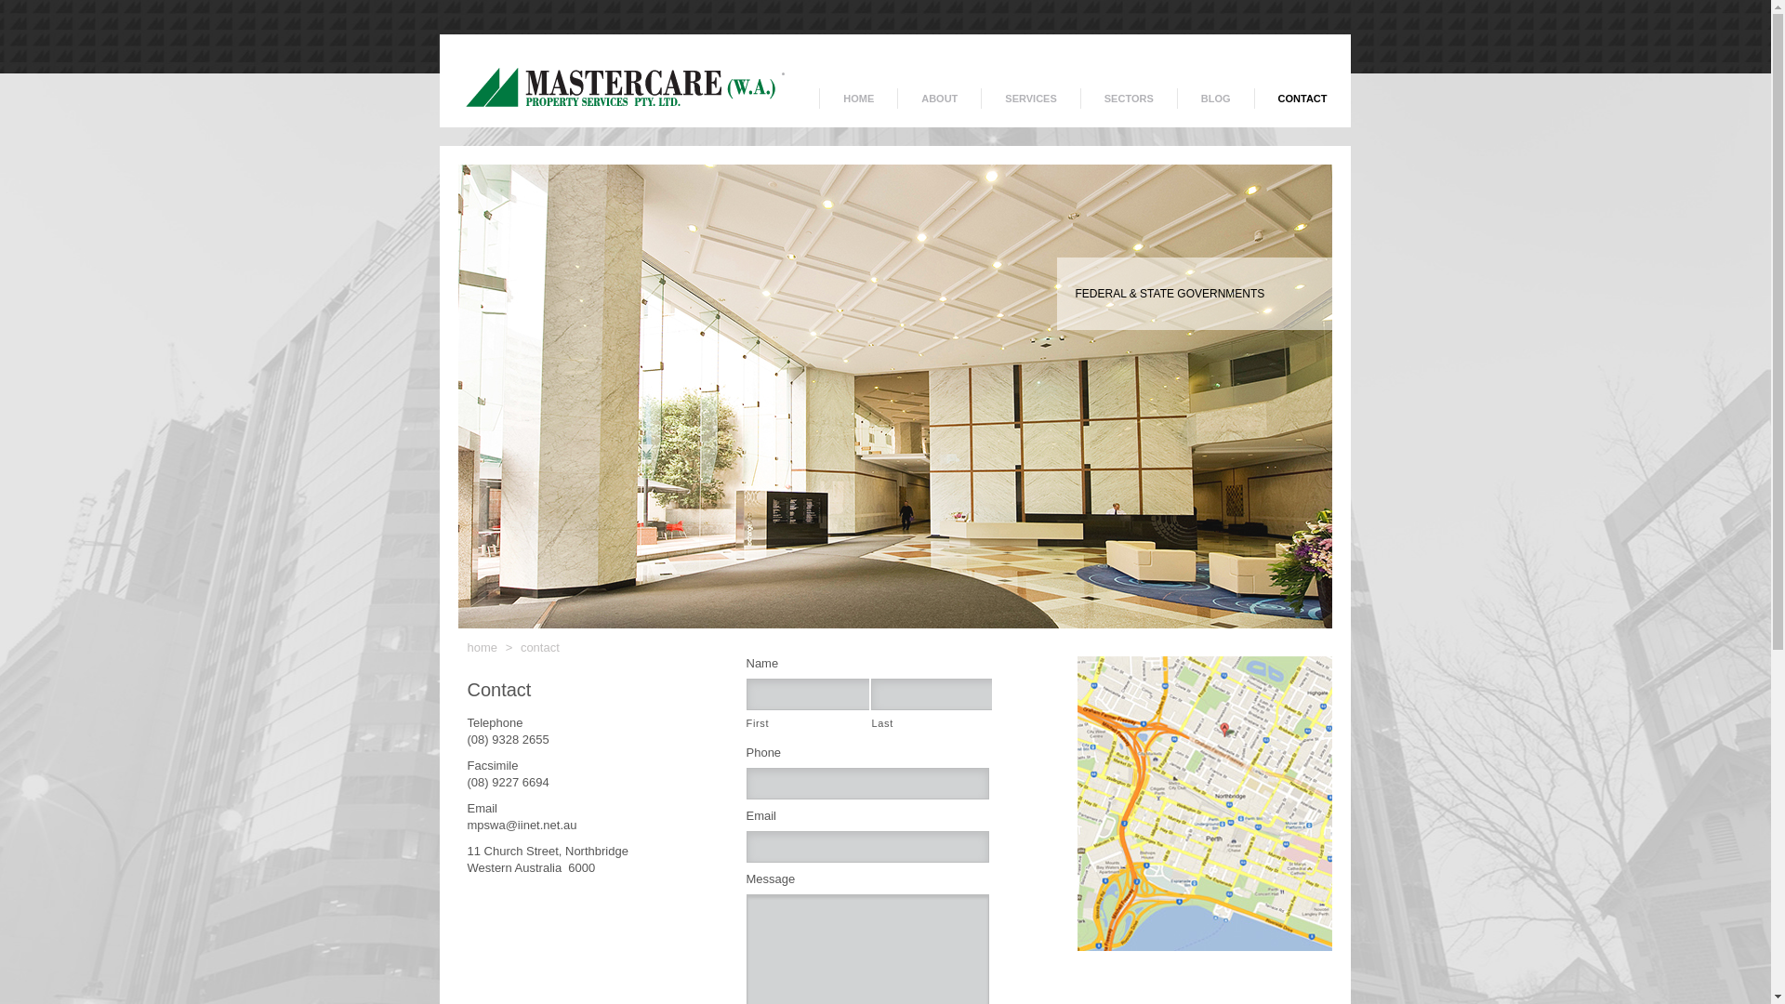  I want to click on SECTORS, so click(1129, 99).